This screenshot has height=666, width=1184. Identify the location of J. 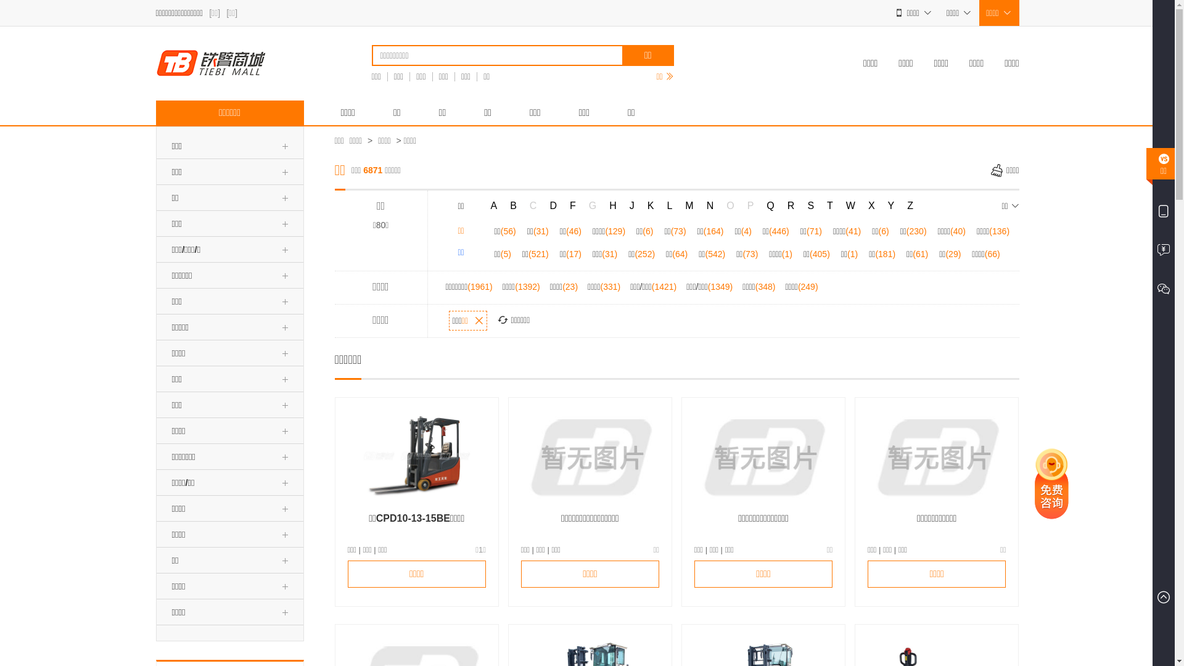
(632, 206).